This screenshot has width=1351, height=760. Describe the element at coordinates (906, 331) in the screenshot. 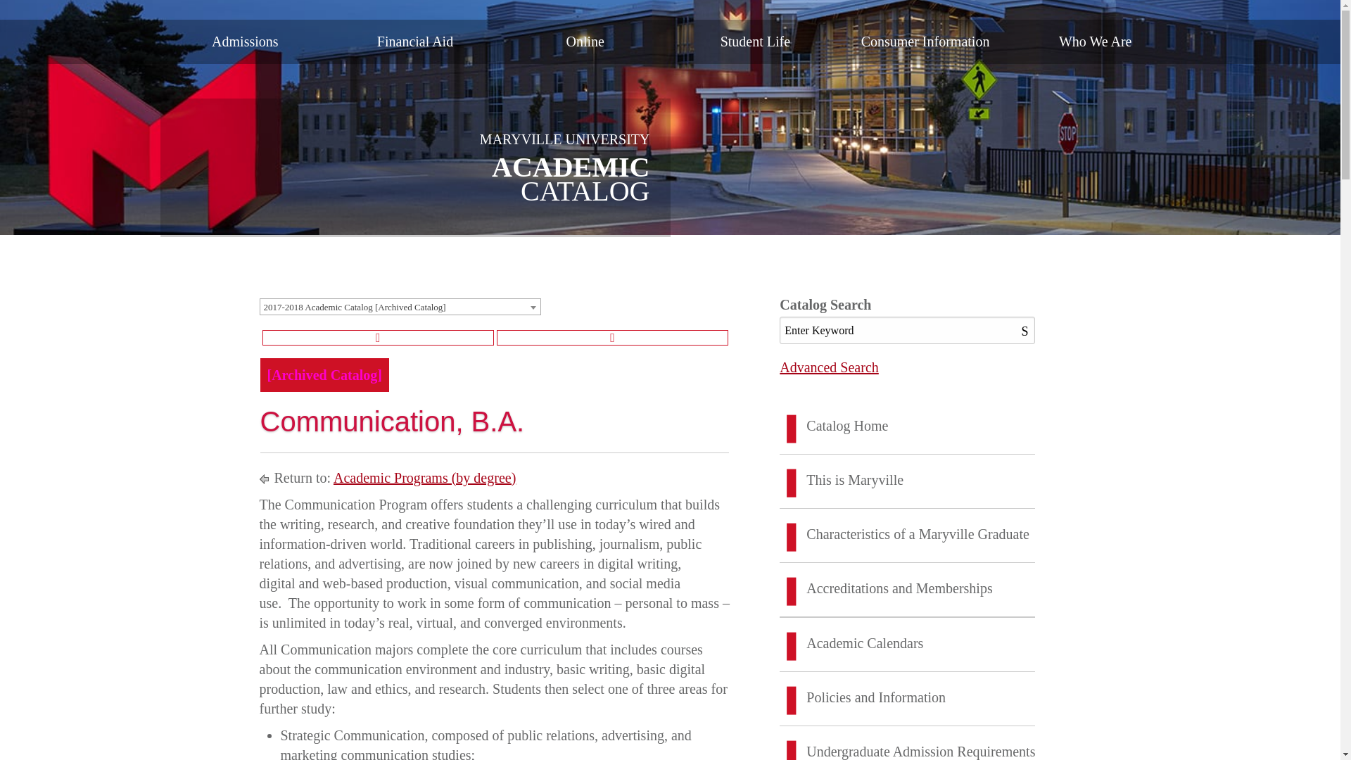

I see `Enter Keyword  ` at that location.